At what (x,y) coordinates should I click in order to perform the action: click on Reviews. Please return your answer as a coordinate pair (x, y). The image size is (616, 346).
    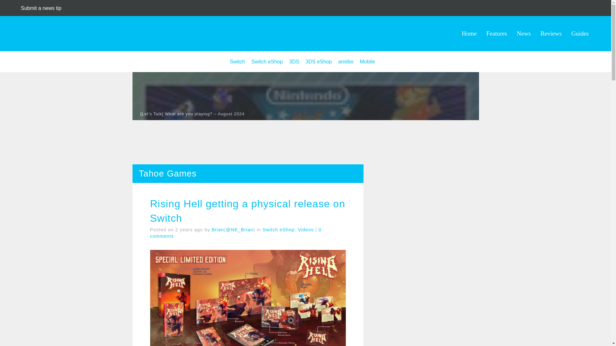
    Looking at the image, I should click on (551, 33).